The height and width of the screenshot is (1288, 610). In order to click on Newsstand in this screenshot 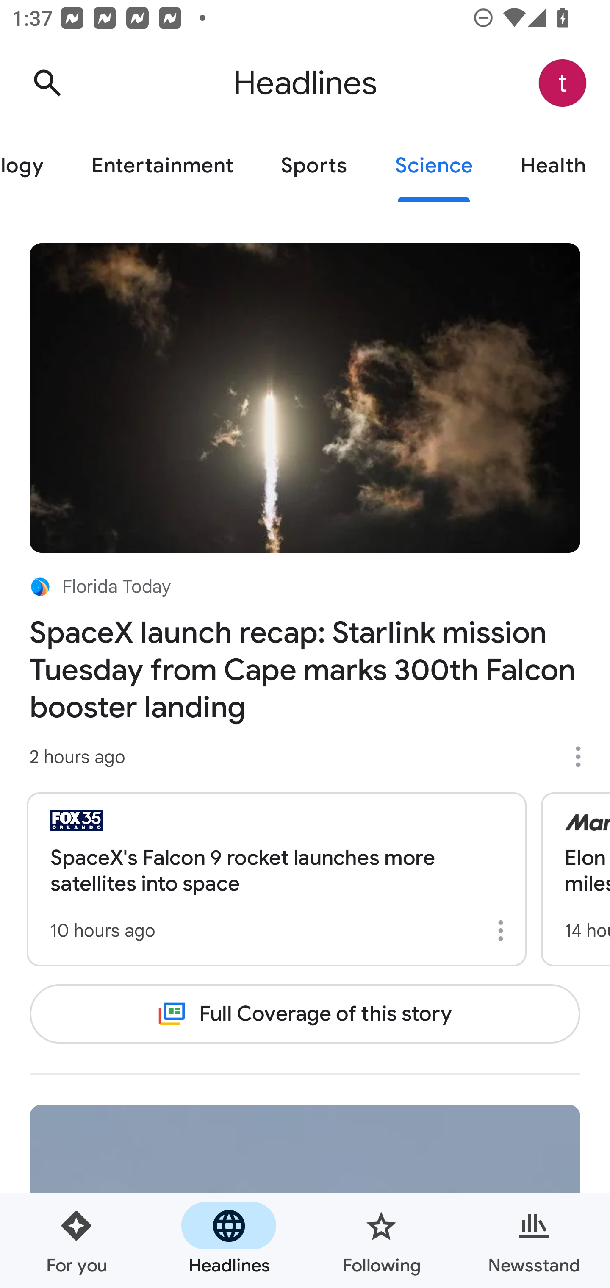, I will do `click(534, 1241)`.